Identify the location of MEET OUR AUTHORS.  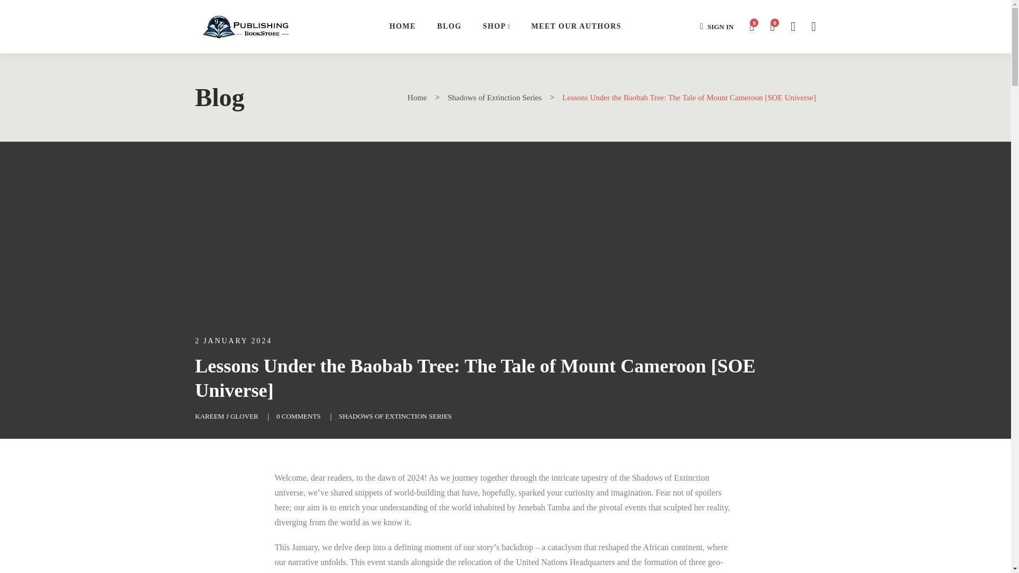
(576, 27).